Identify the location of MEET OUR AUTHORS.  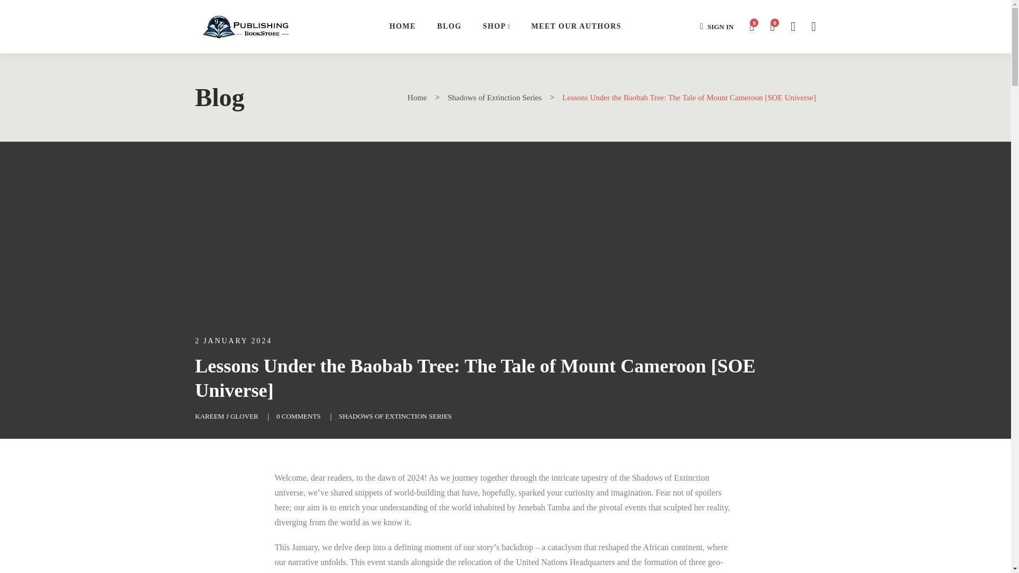
(576, 27).